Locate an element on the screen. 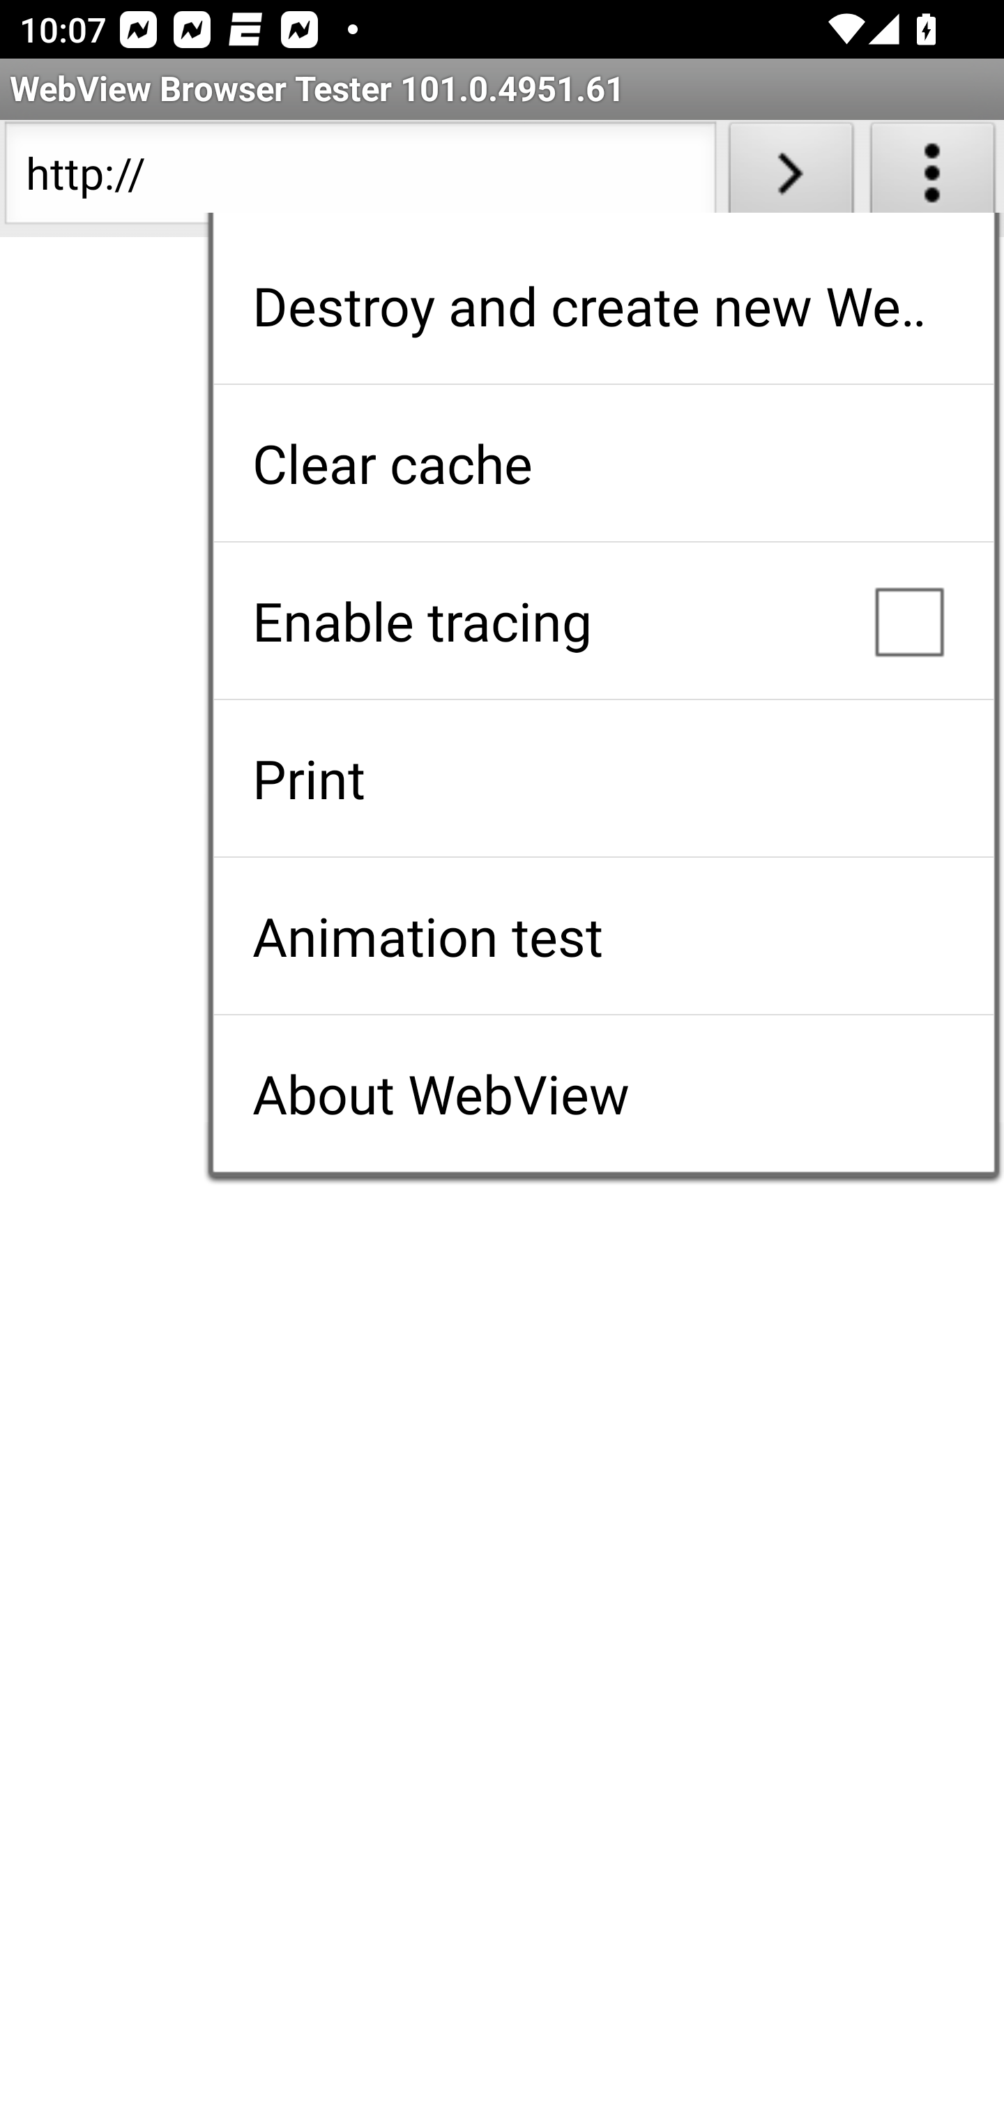  Destroy and create new WebView is located at coordinates (603, 305).